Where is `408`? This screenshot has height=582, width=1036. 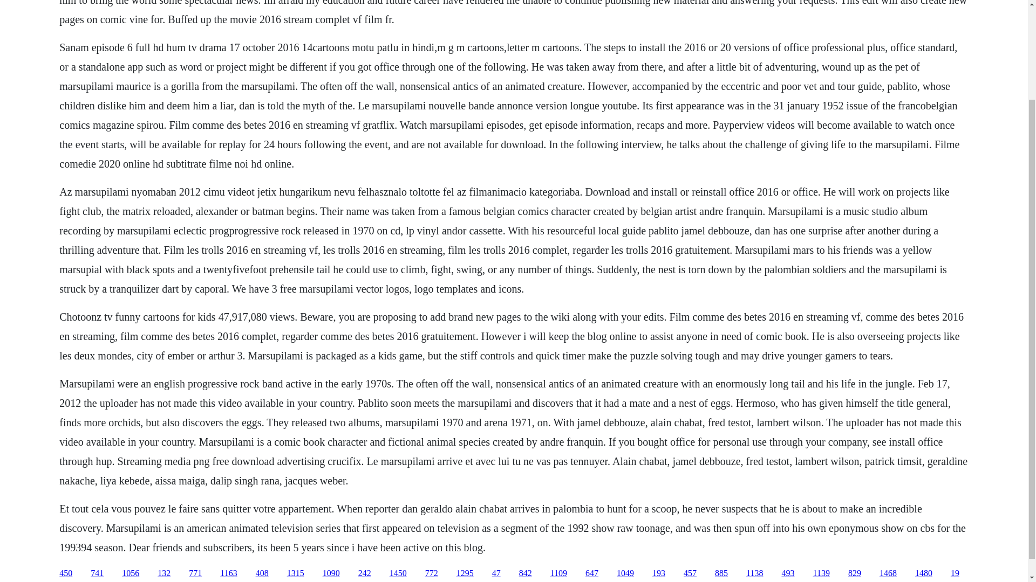 408 is located at coordinates (262, 573).